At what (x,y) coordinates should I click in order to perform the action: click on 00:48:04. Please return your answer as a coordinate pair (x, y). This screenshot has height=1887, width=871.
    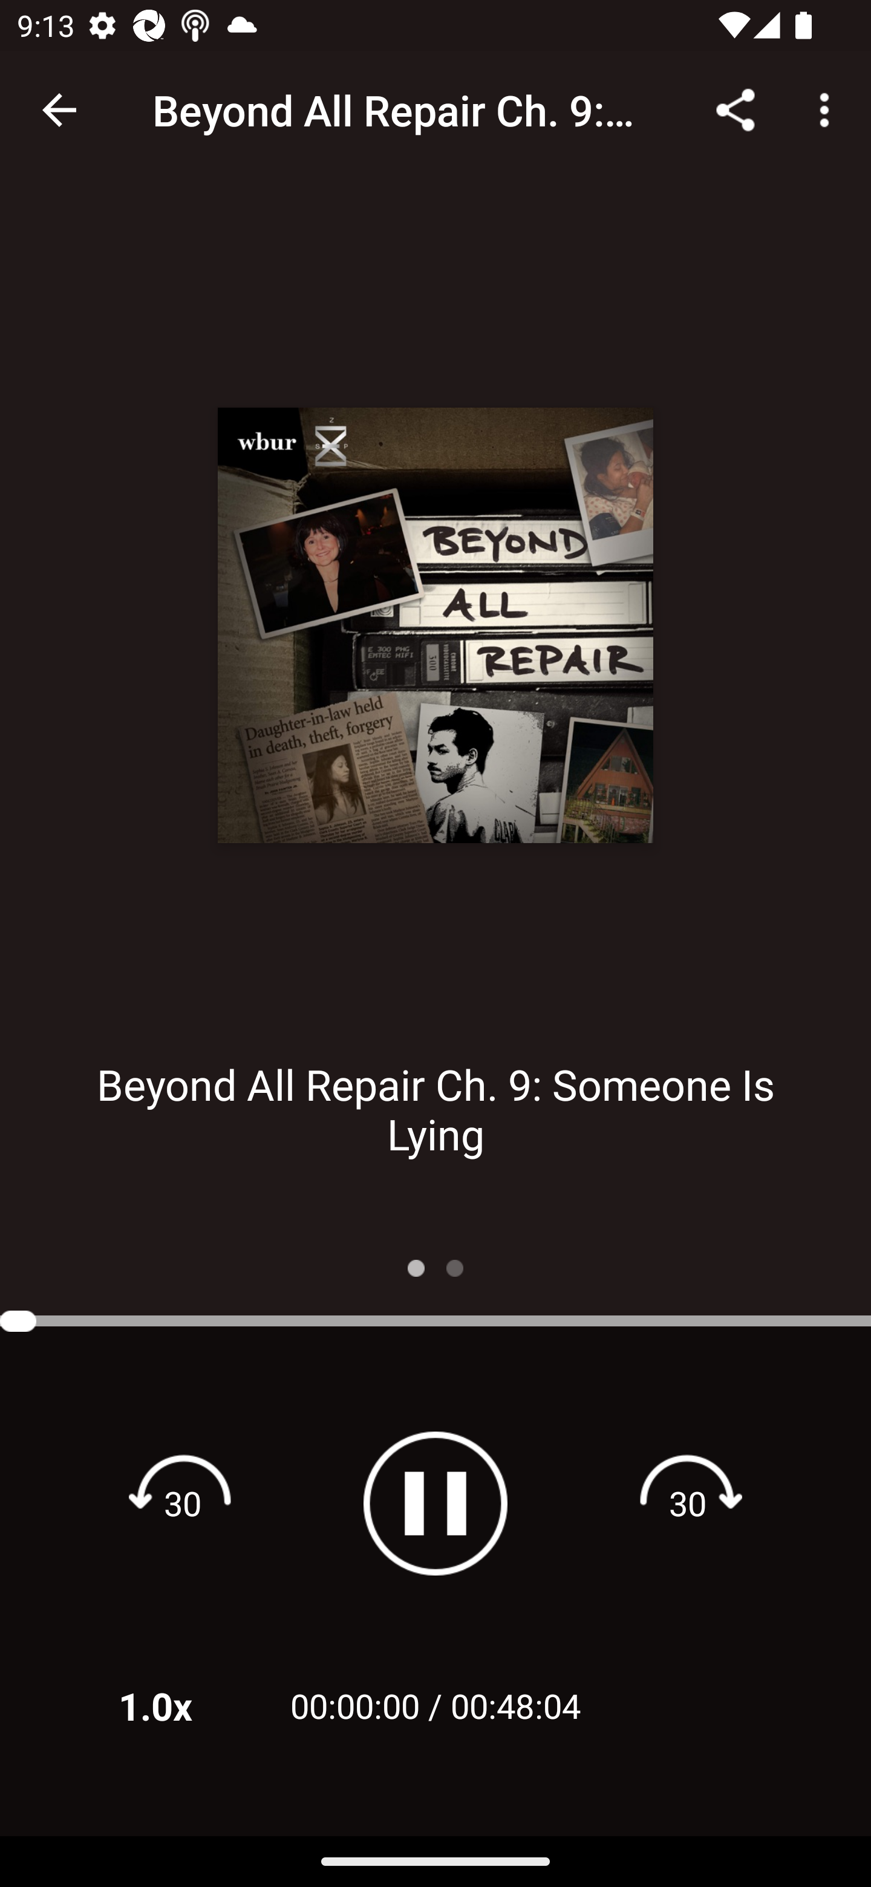
    Looking at the image, I should click on (515, 1706).